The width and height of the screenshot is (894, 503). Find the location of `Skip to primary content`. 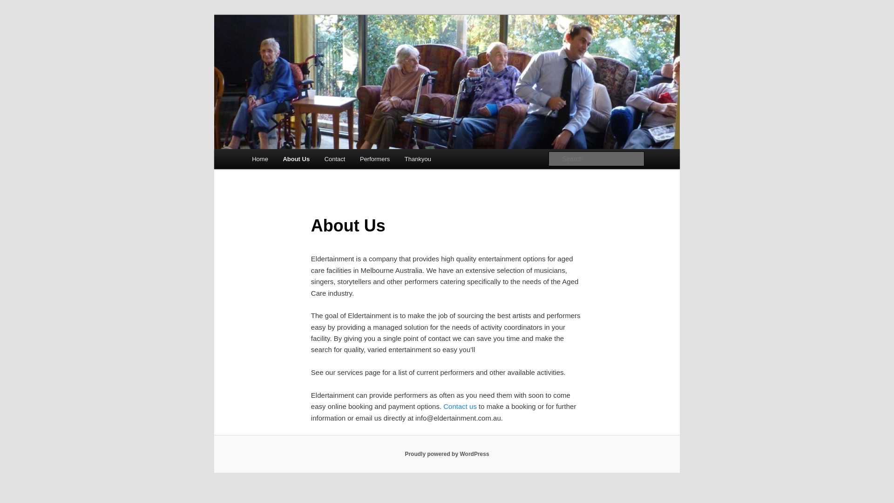

Skip to primary content is located at coordinates (258, 149).